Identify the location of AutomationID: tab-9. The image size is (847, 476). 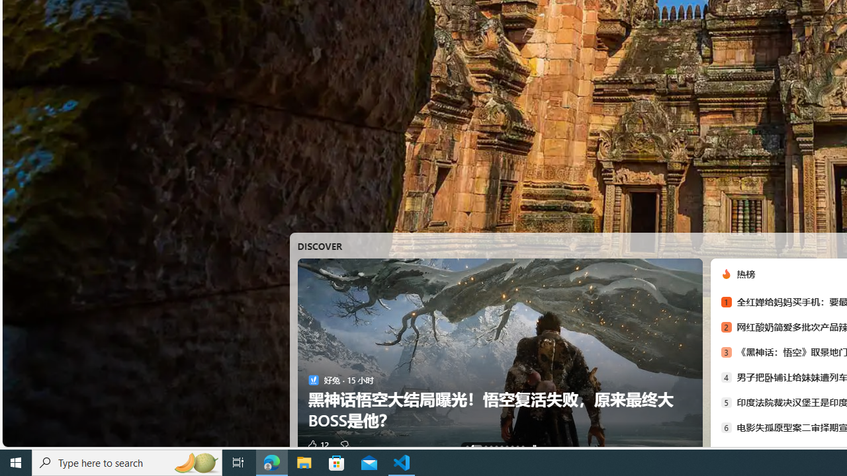
(522, 447).